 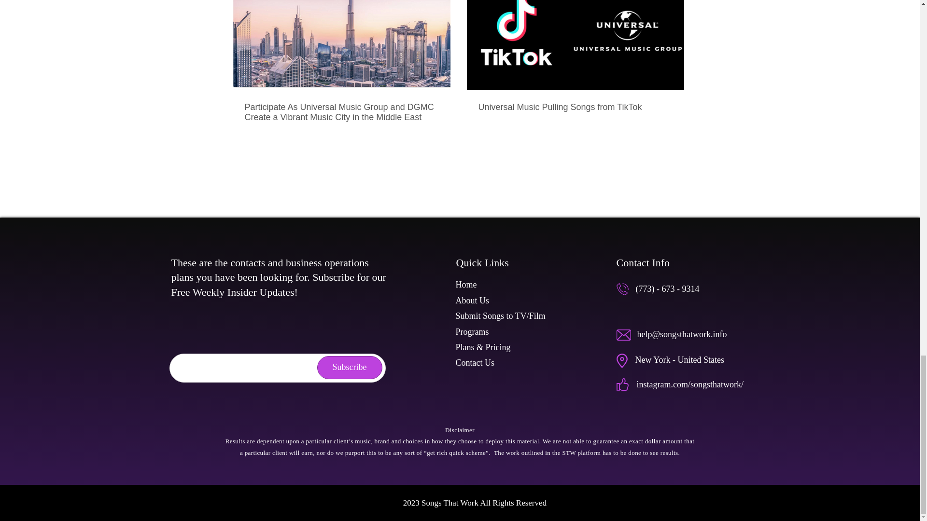 What do you see at coordinates (680, 360) in the screenshot?
I see `New York - United States` at bounding box center [680, 360].